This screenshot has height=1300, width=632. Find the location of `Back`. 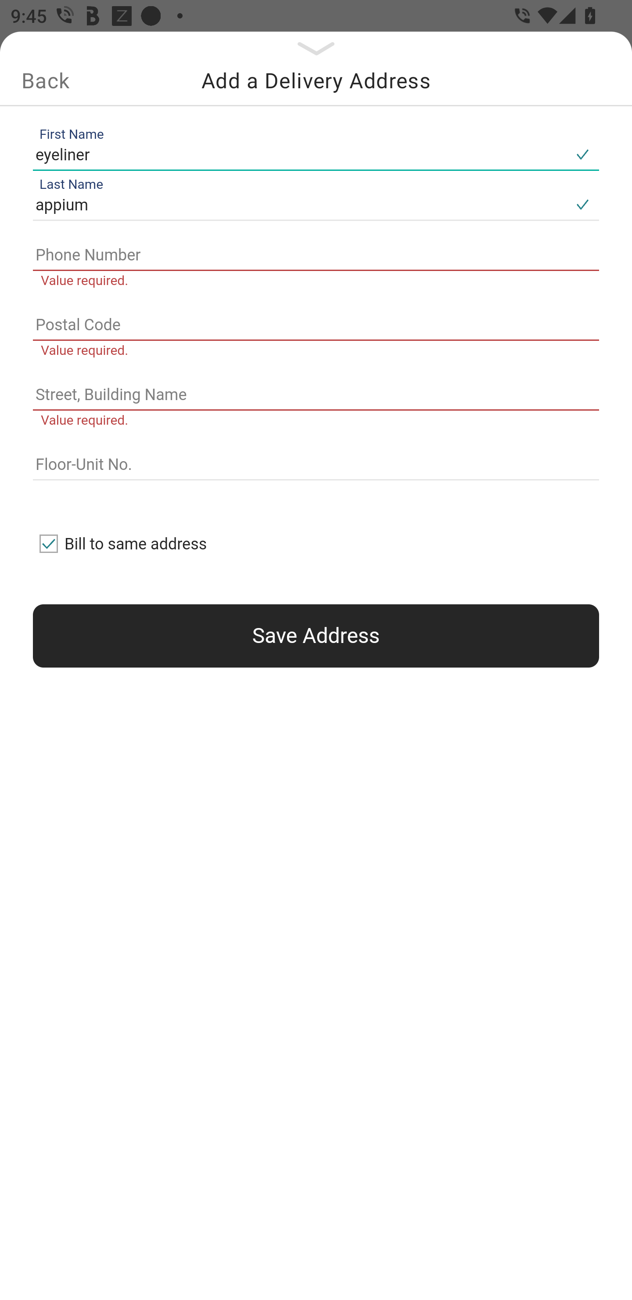

Back is located at coordinates (45, 80).